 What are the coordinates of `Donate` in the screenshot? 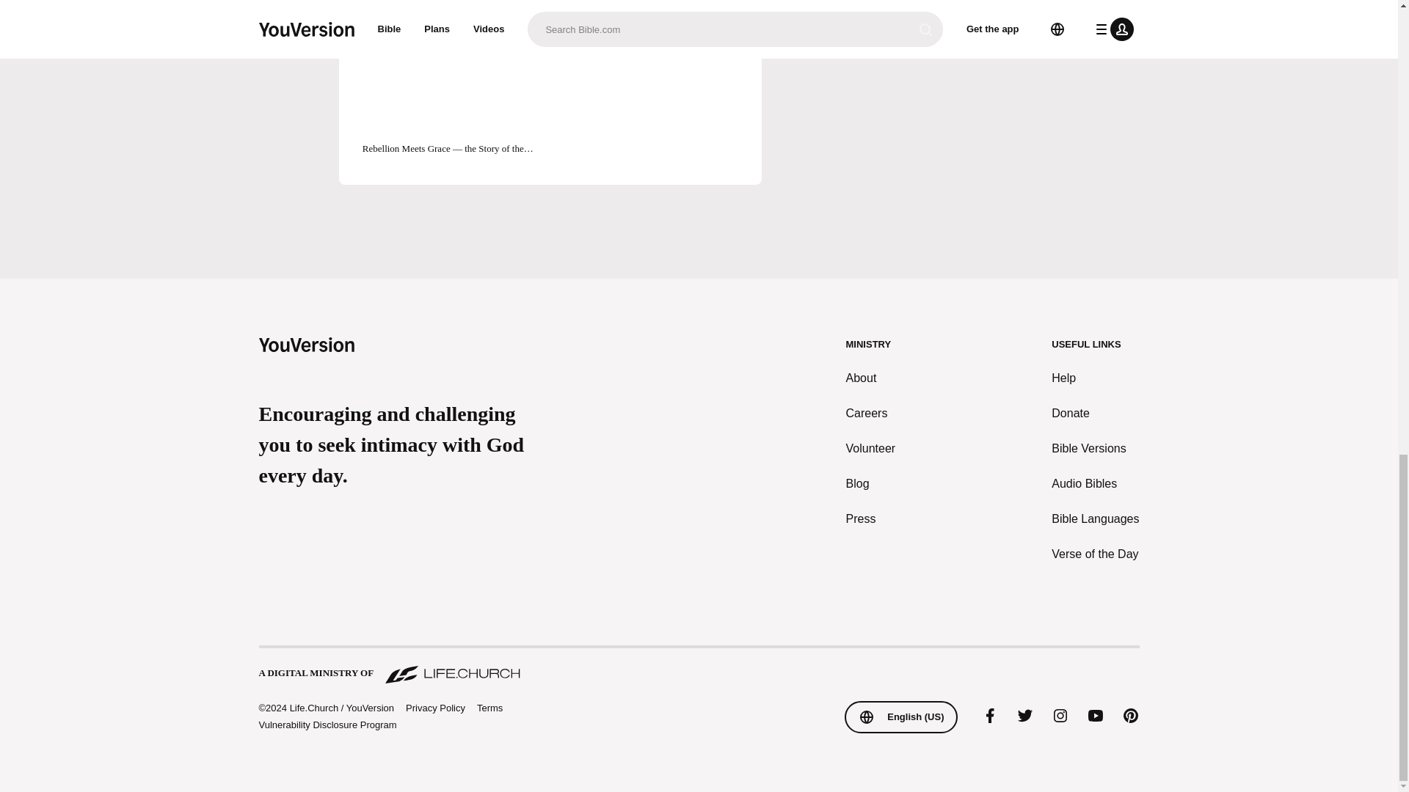 It's located at (1095, 413).